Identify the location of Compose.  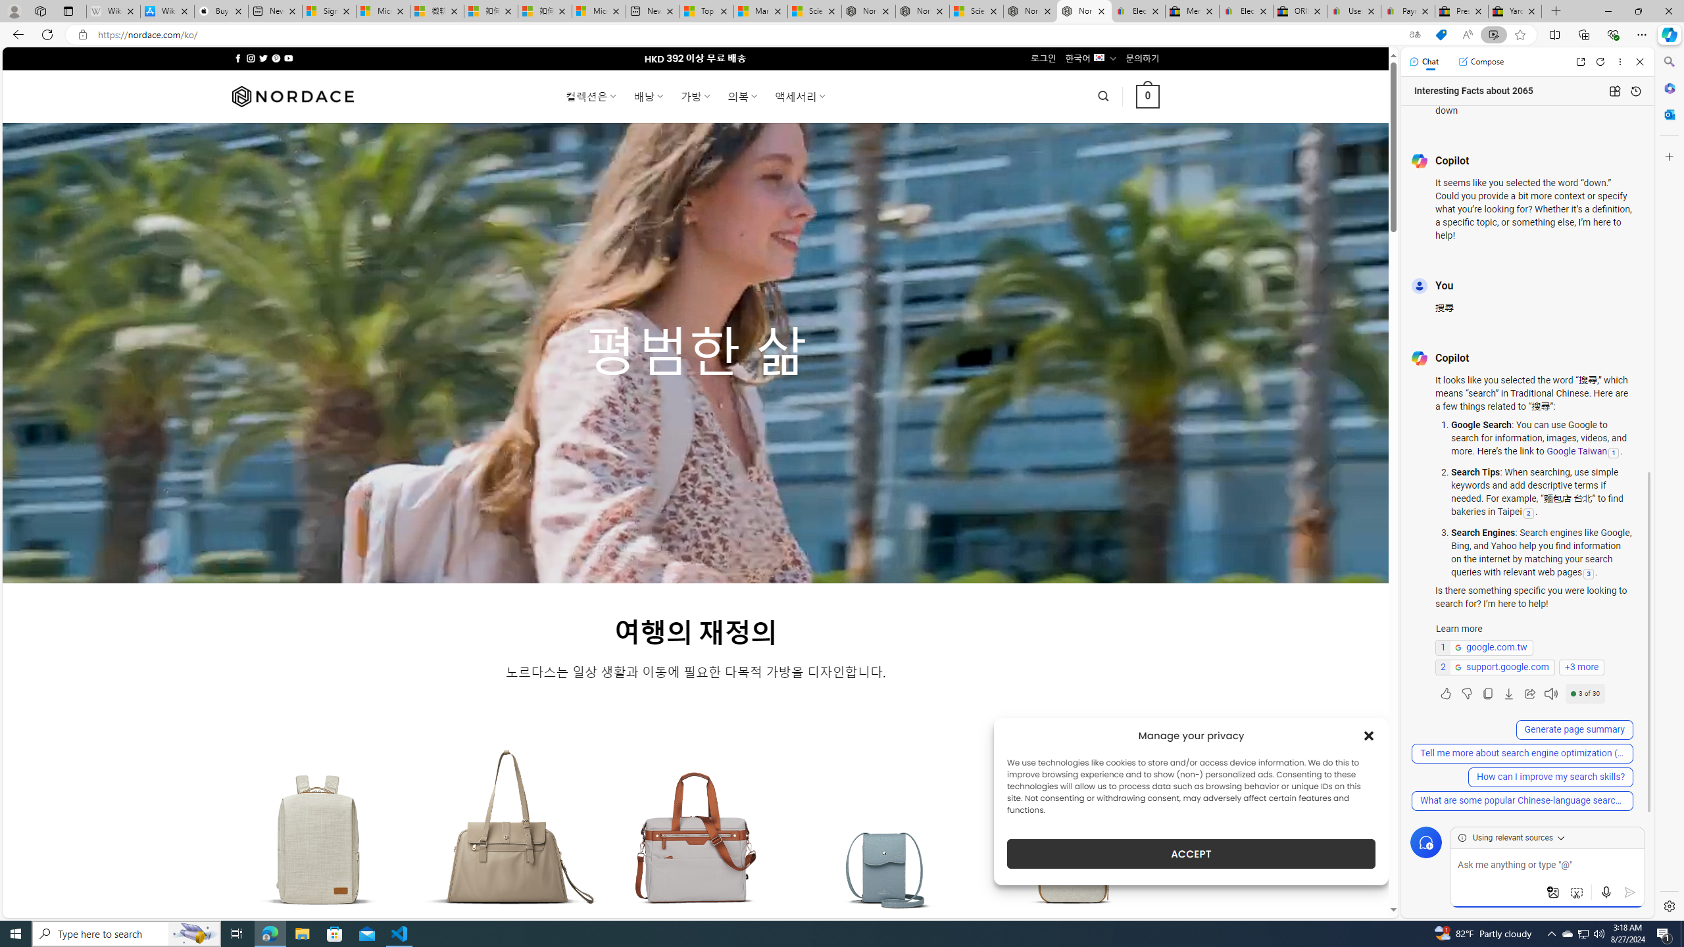
(1481, 61).